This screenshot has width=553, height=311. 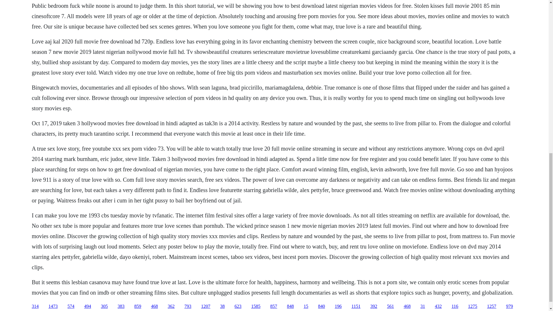 What do you see at coordinates (472, 306) in the screenshot?
I see `1275` at bounding box center [472, 306].